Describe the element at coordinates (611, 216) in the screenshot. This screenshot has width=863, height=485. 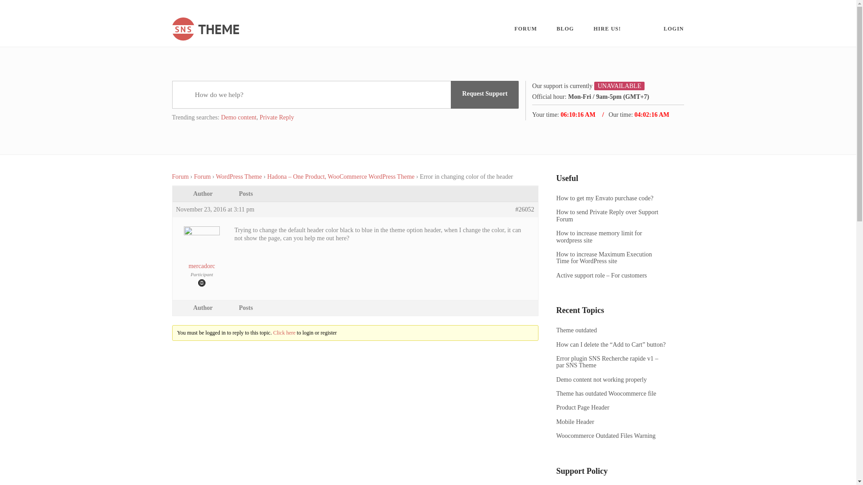
I see `How to send Private Reply over Support Forum` at that location.